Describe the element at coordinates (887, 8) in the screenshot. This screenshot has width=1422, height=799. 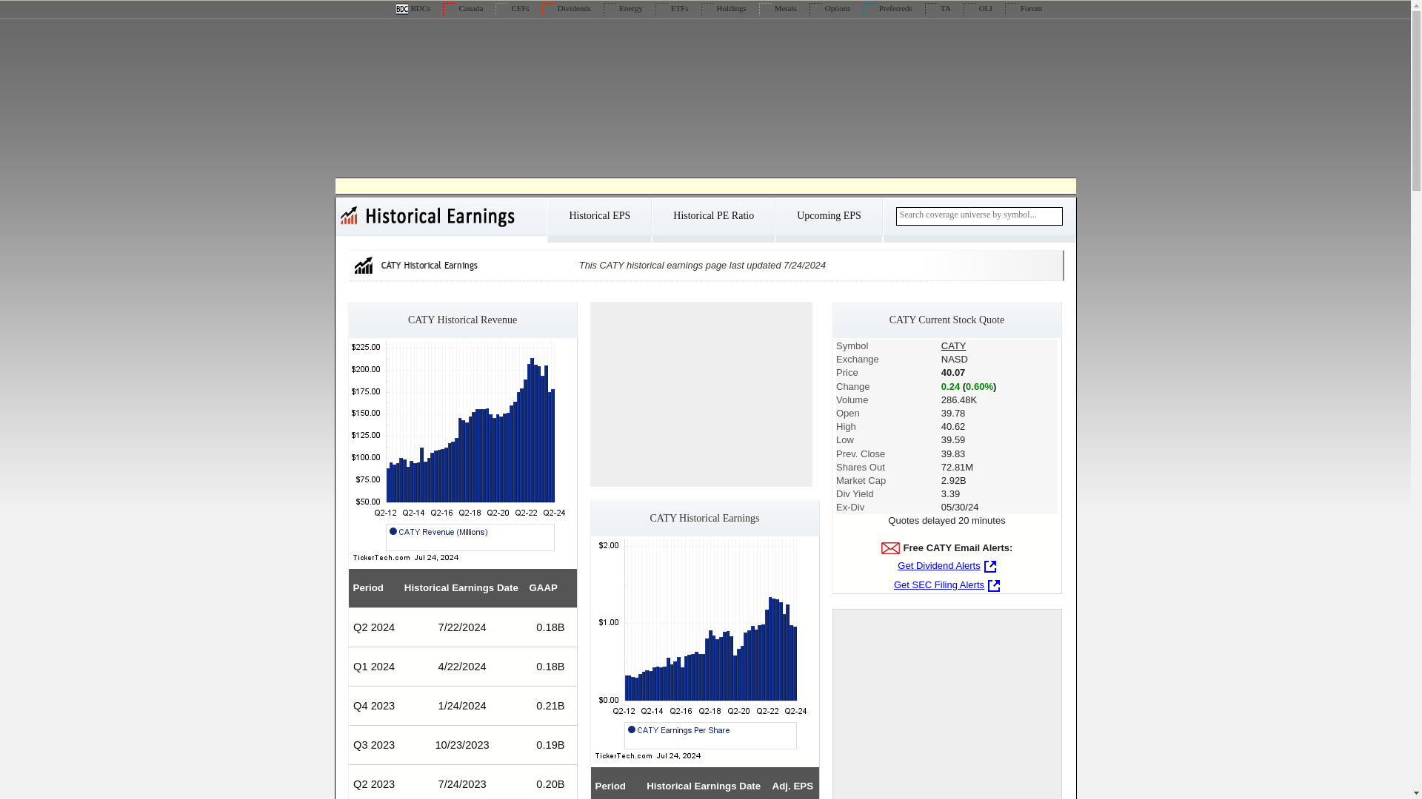
I see `Preferred Stocks` at that location.